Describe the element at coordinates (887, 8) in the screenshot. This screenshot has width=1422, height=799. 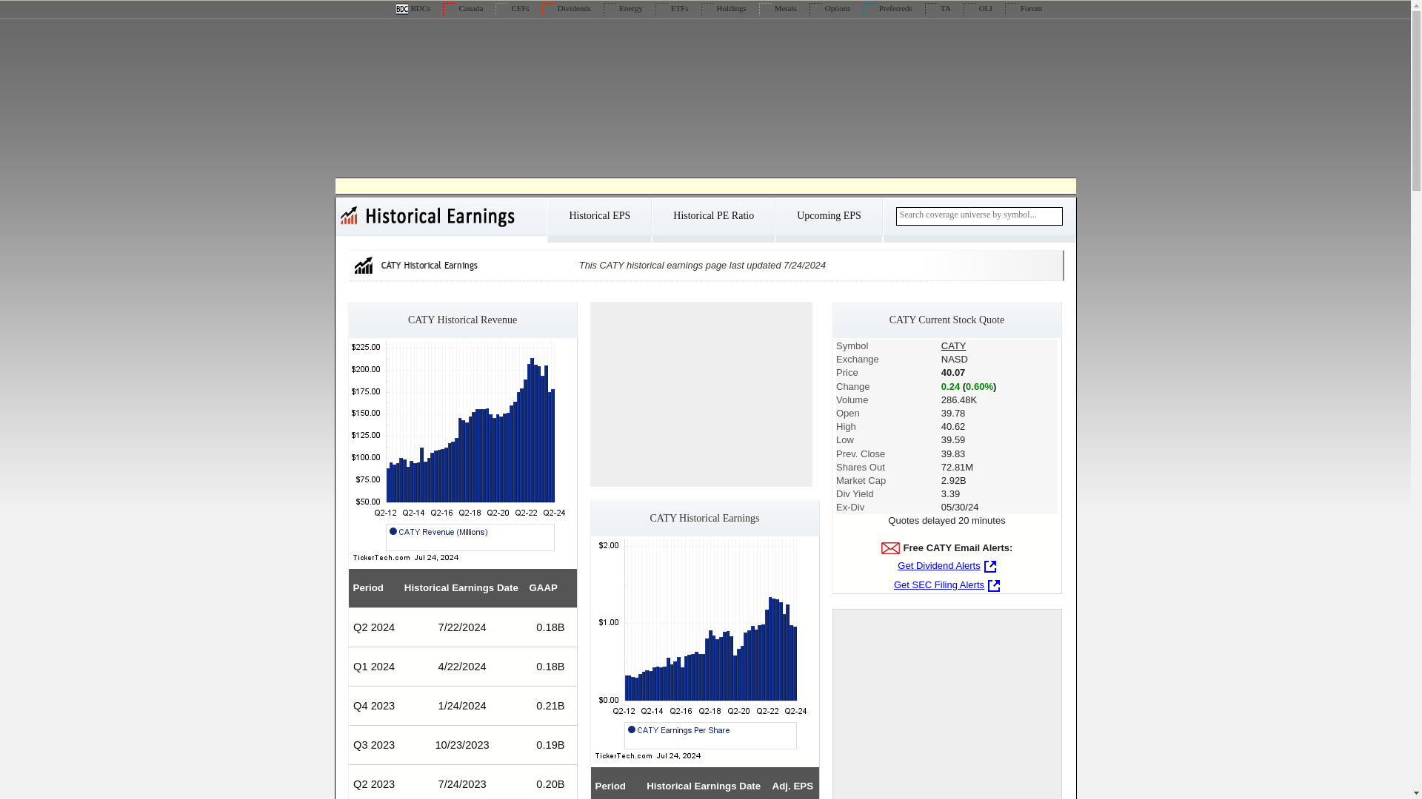
I see `Preferred Stocks` at that location.